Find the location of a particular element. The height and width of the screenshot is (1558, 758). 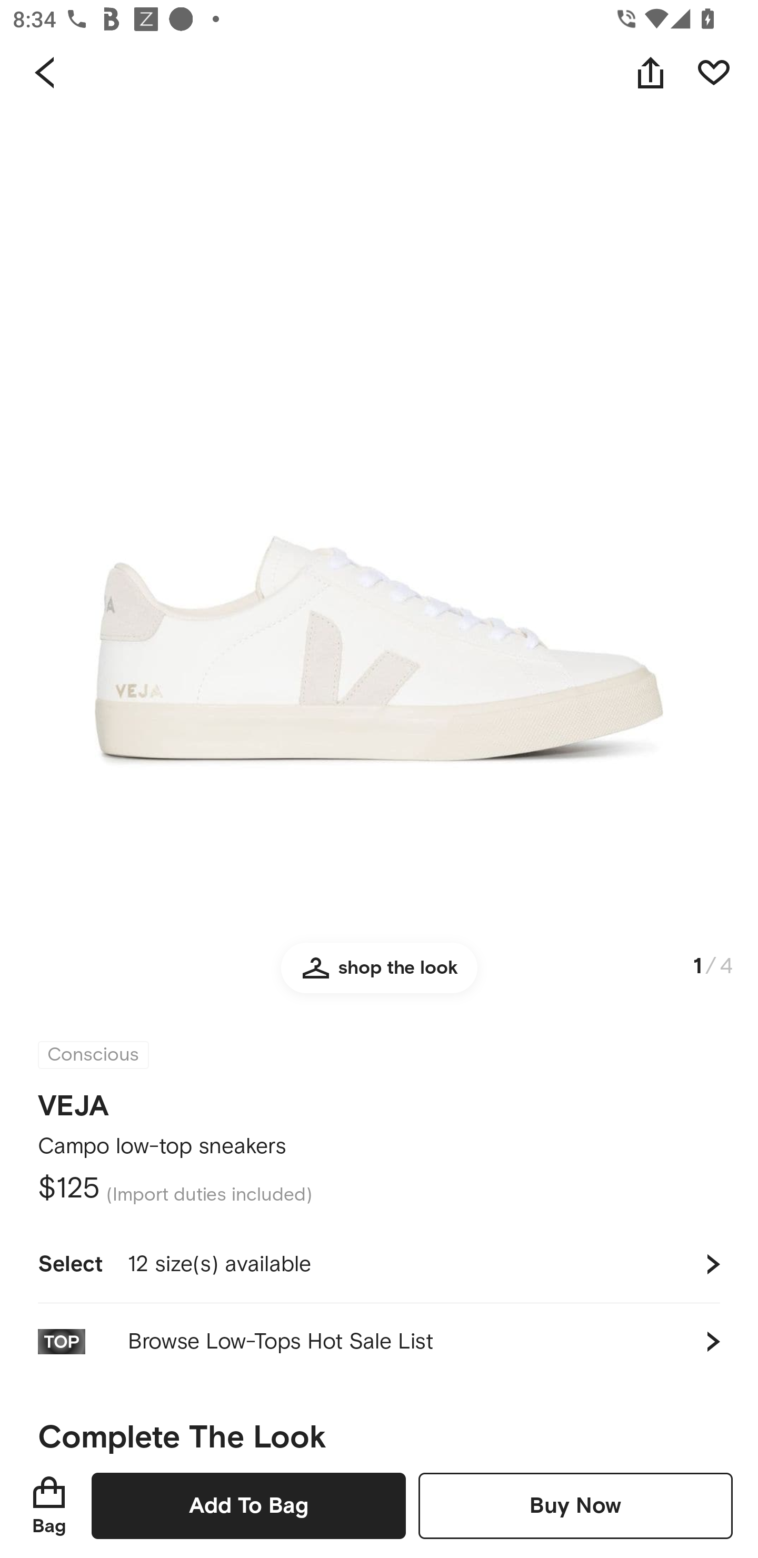

Buy Now is located at coordinates (575, 1505).